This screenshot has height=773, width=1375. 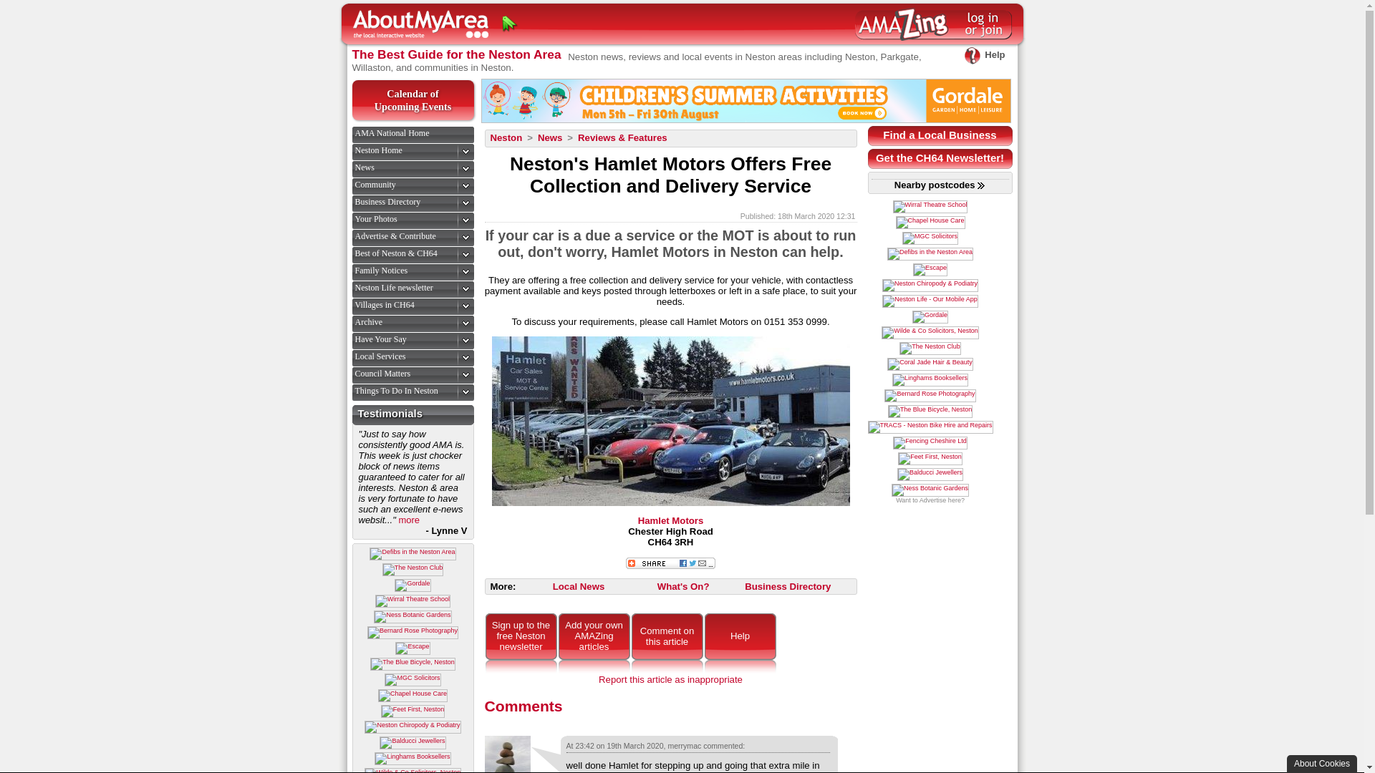 I want to click on The Neston Club, so click(x=412, y=570).